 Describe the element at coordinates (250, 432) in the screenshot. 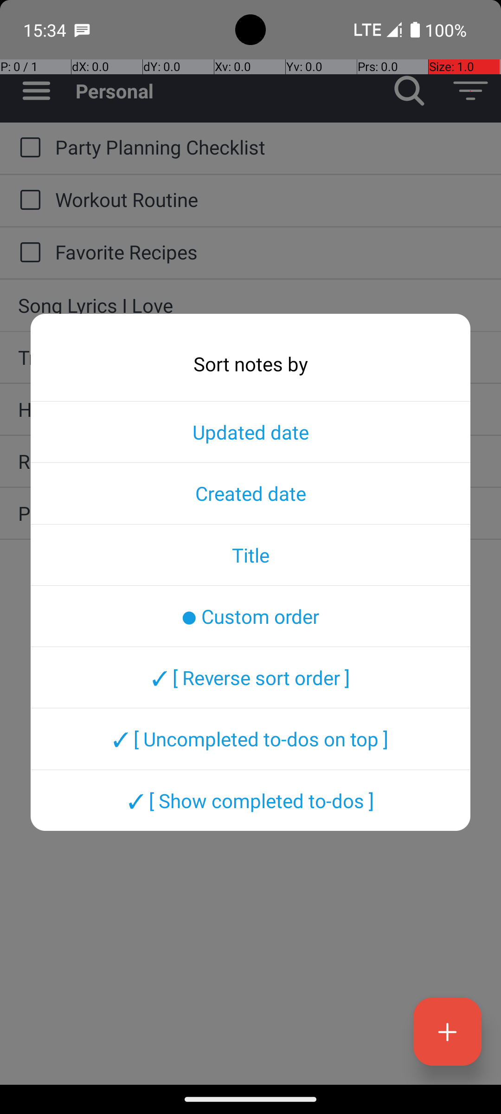

I see `Updated date` at that location.